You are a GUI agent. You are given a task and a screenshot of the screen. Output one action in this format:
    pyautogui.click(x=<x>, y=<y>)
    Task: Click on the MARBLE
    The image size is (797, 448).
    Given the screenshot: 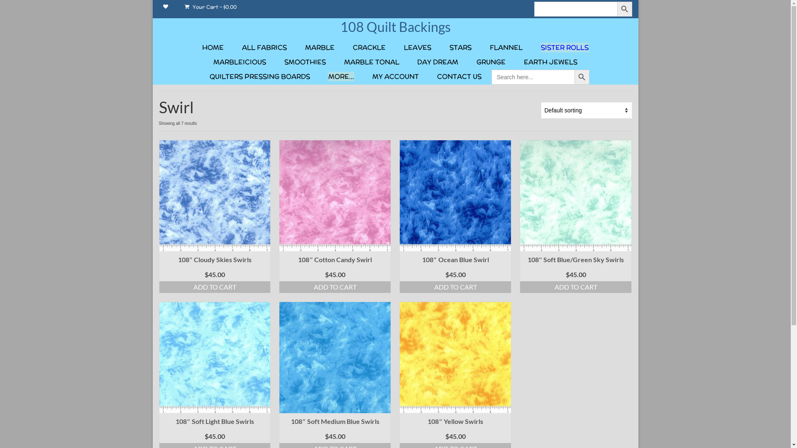 What is the action you would take?
    pyautogui.click(x=320, y=47)
    